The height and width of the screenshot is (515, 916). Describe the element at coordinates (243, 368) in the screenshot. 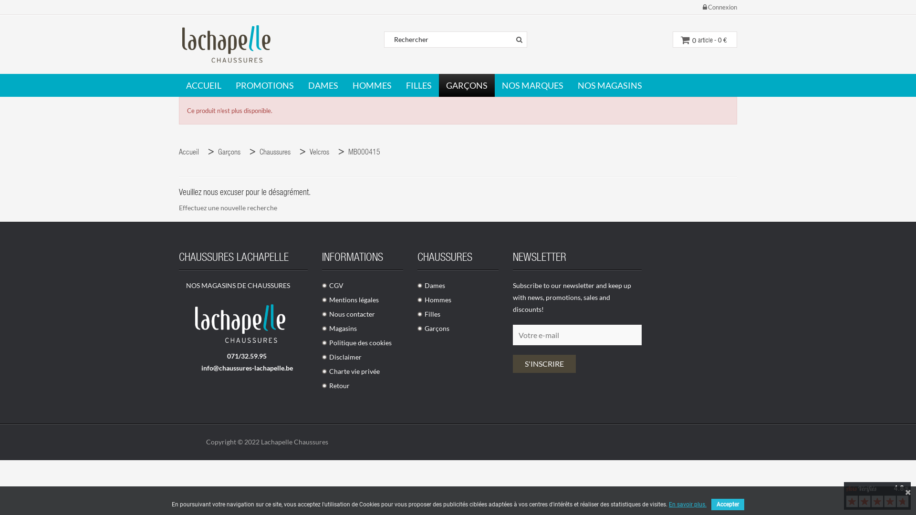

I see `info@chaussures-lachapelle.be` at that location.